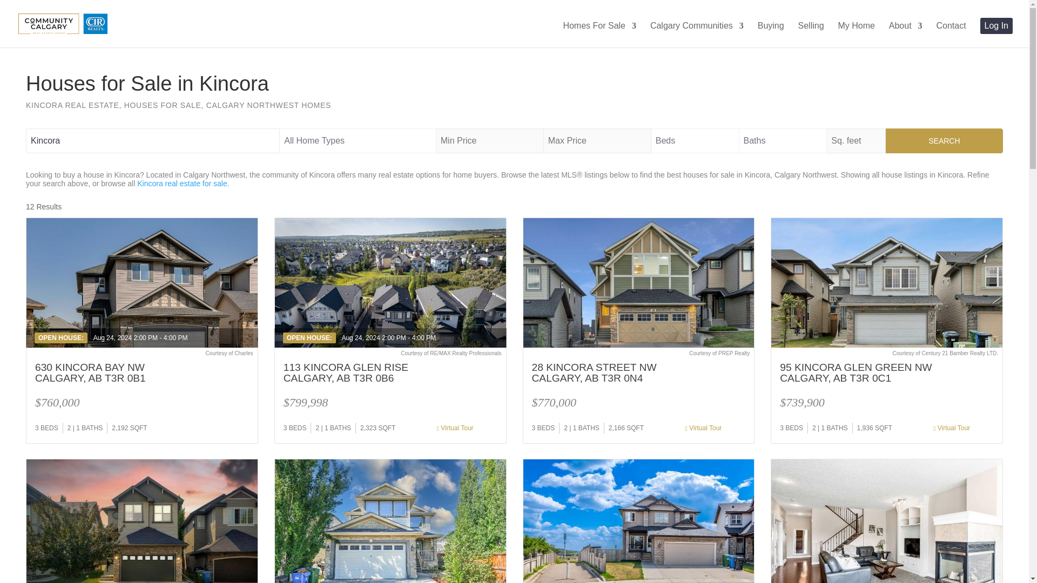 Image resolution: width=1037 pixels, height=583 pixels. What do you see at coordinates (771, 35) in the screenshot?
I see `Buying` at bounding box center [771, 35].